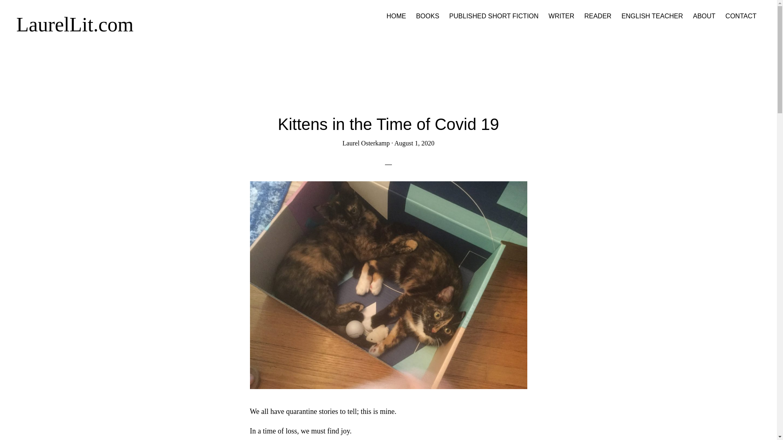  What do you see at coordinates (741, 16) in the screenshot?
I see `CONTACT` at bounding box center [741, 16].